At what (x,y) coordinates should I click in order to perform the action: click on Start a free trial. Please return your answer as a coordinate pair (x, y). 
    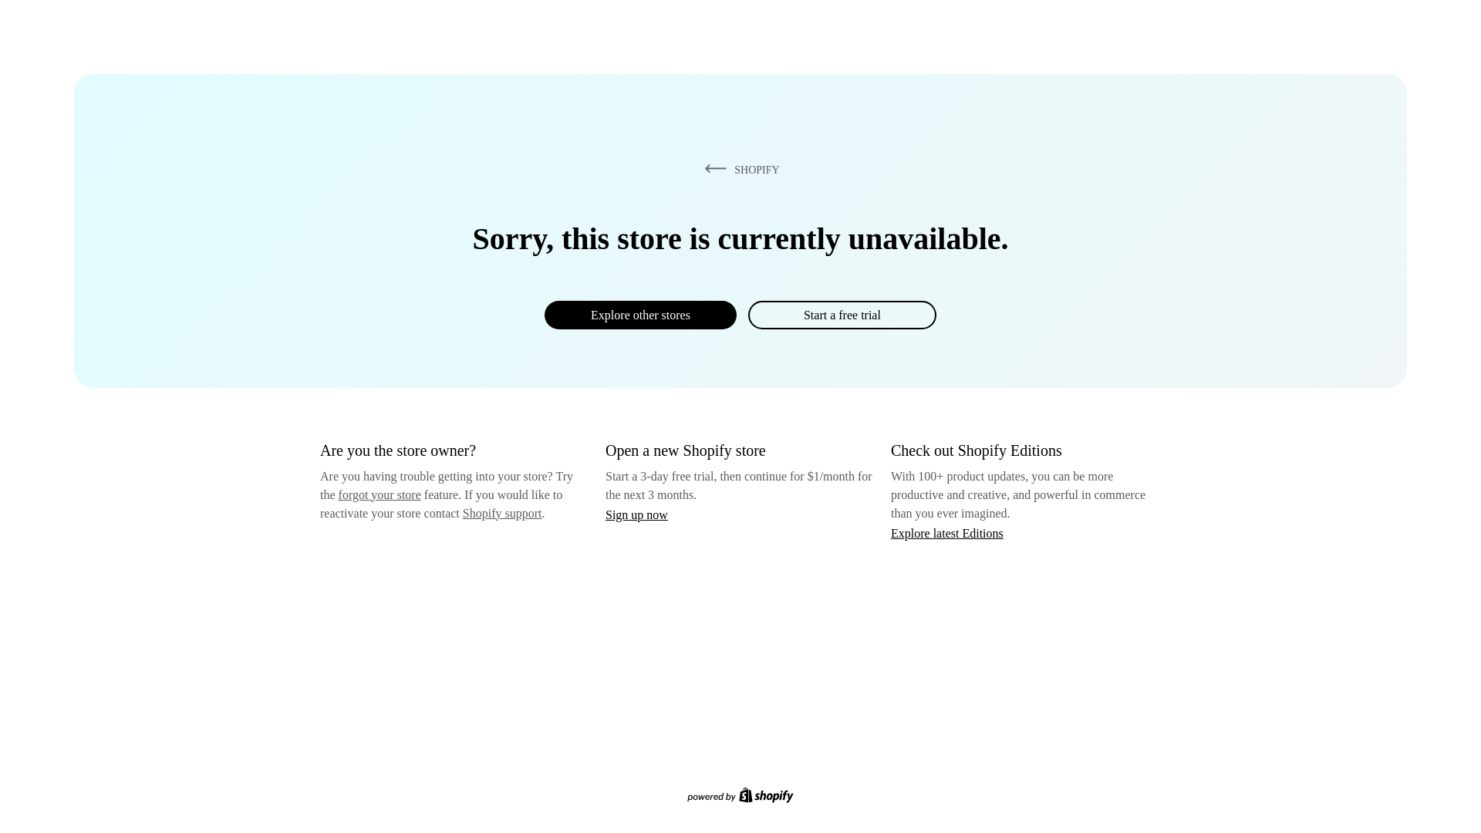
    Looking at the image, I should click on (842, 315).